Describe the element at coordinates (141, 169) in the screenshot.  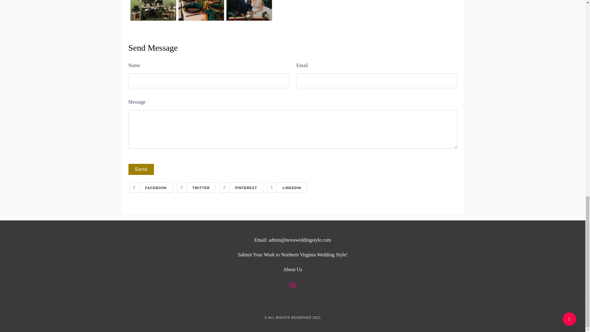
I see `Send` at that location.